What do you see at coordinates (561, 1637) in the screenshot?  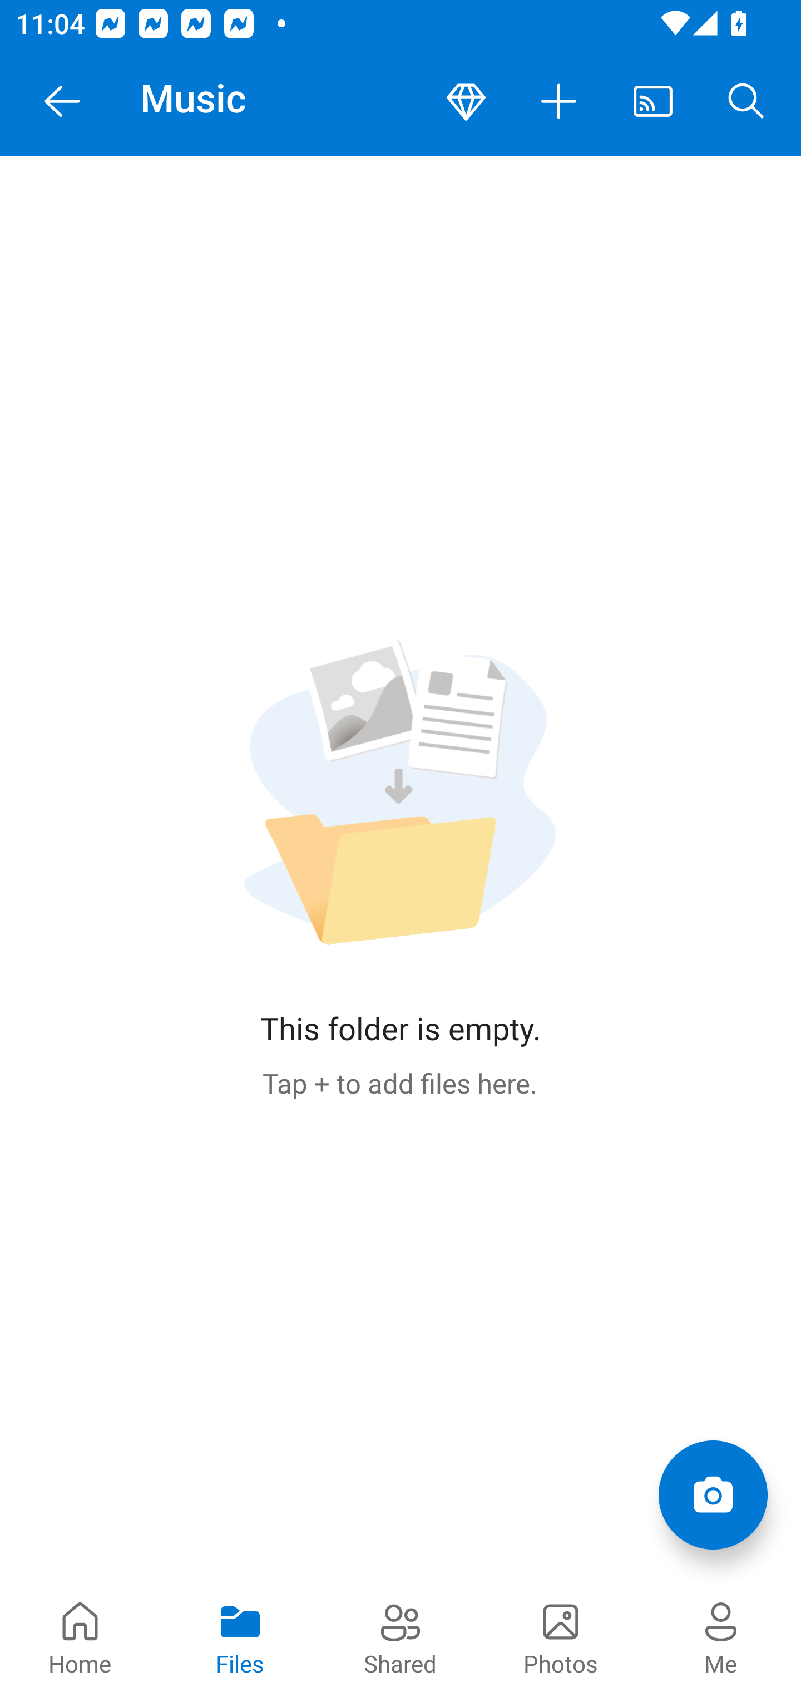 I see `Photos pivot Photos` at bounding box center [561, 1637].